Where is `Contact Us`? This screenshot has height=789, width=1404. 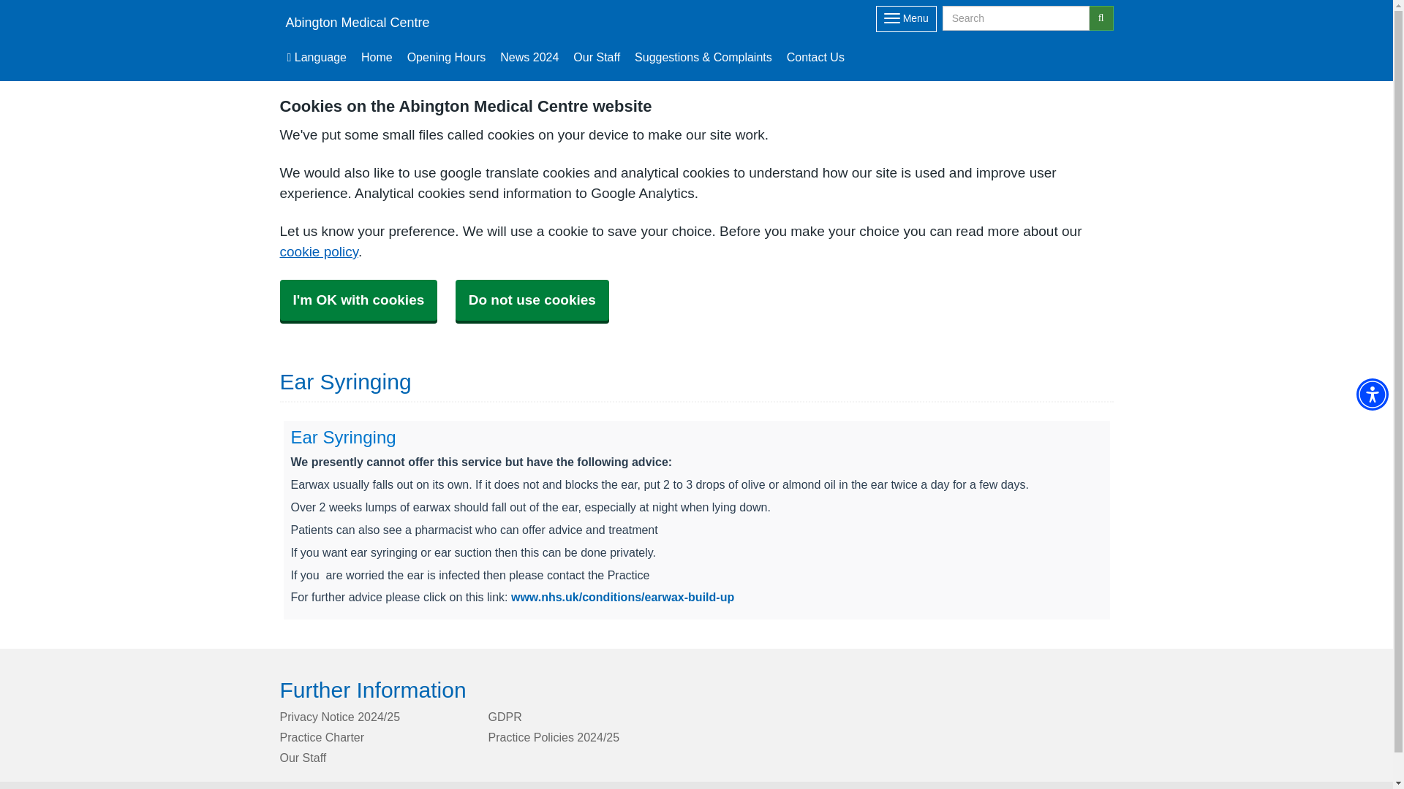 Contact Us is located at coordinates (815, 57).